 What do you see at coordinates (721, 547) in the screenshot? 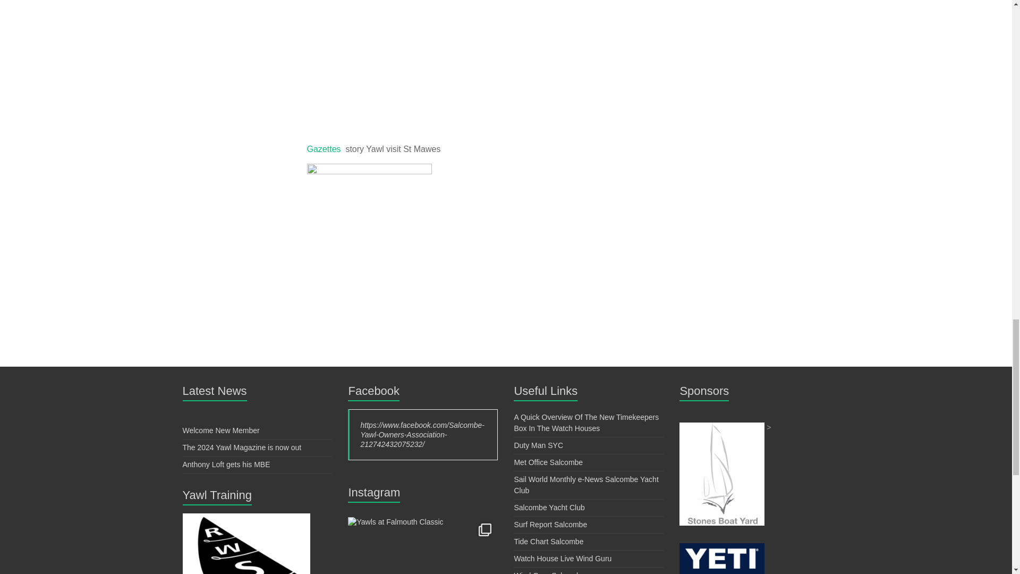
I see `Advertisement` at bounding box center [721, 547].